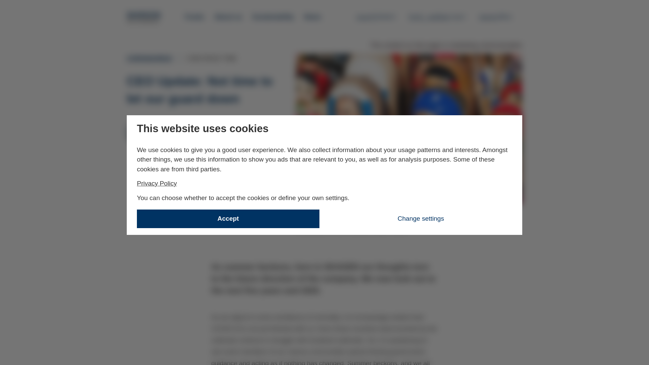 The width and height of the screenshot is (649, 365). Describe the element at coordinates (159, 165) in the screenshot. I see `Timothy Warrington` at that location.